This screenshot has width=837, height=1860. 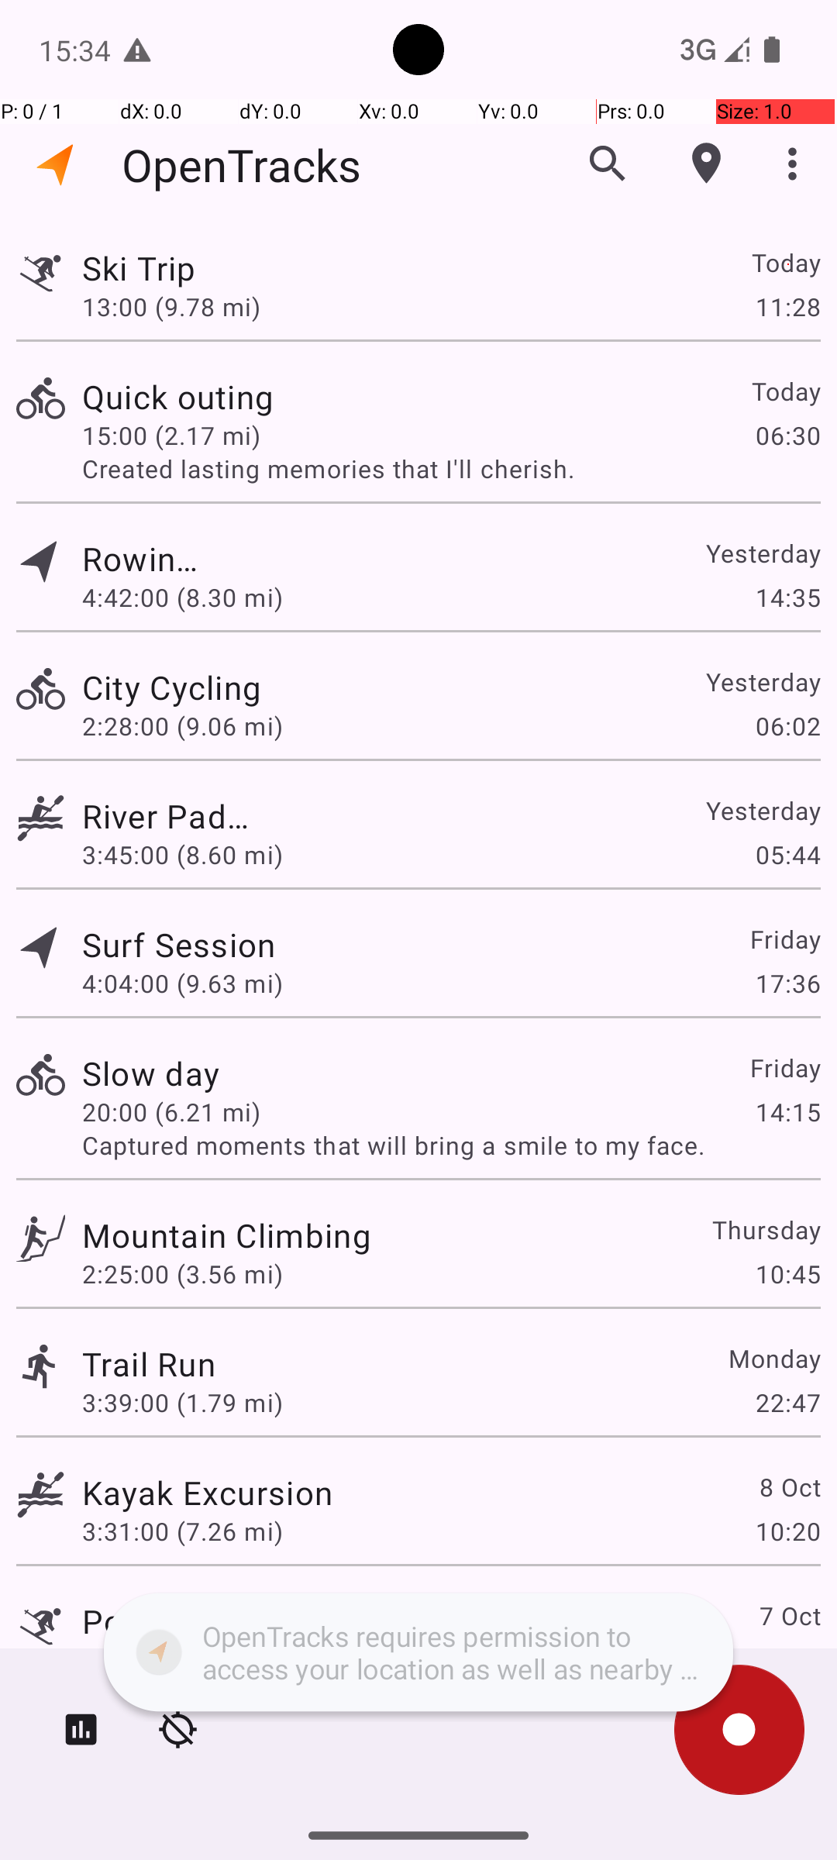 What do you see at coordinates (183, 854) in the screenshot?
I see `3:45:00 (8.60 mi)` at bounding box center [183, 854].